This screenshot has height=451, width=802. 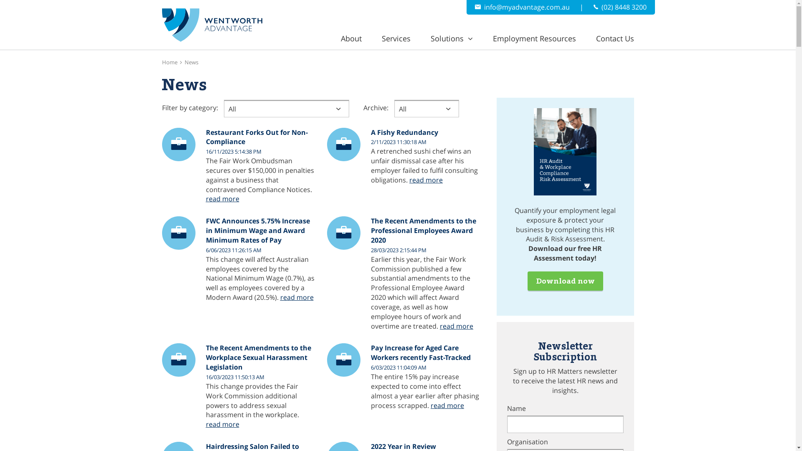 I want to click on read more, so click(x=222, y=424).